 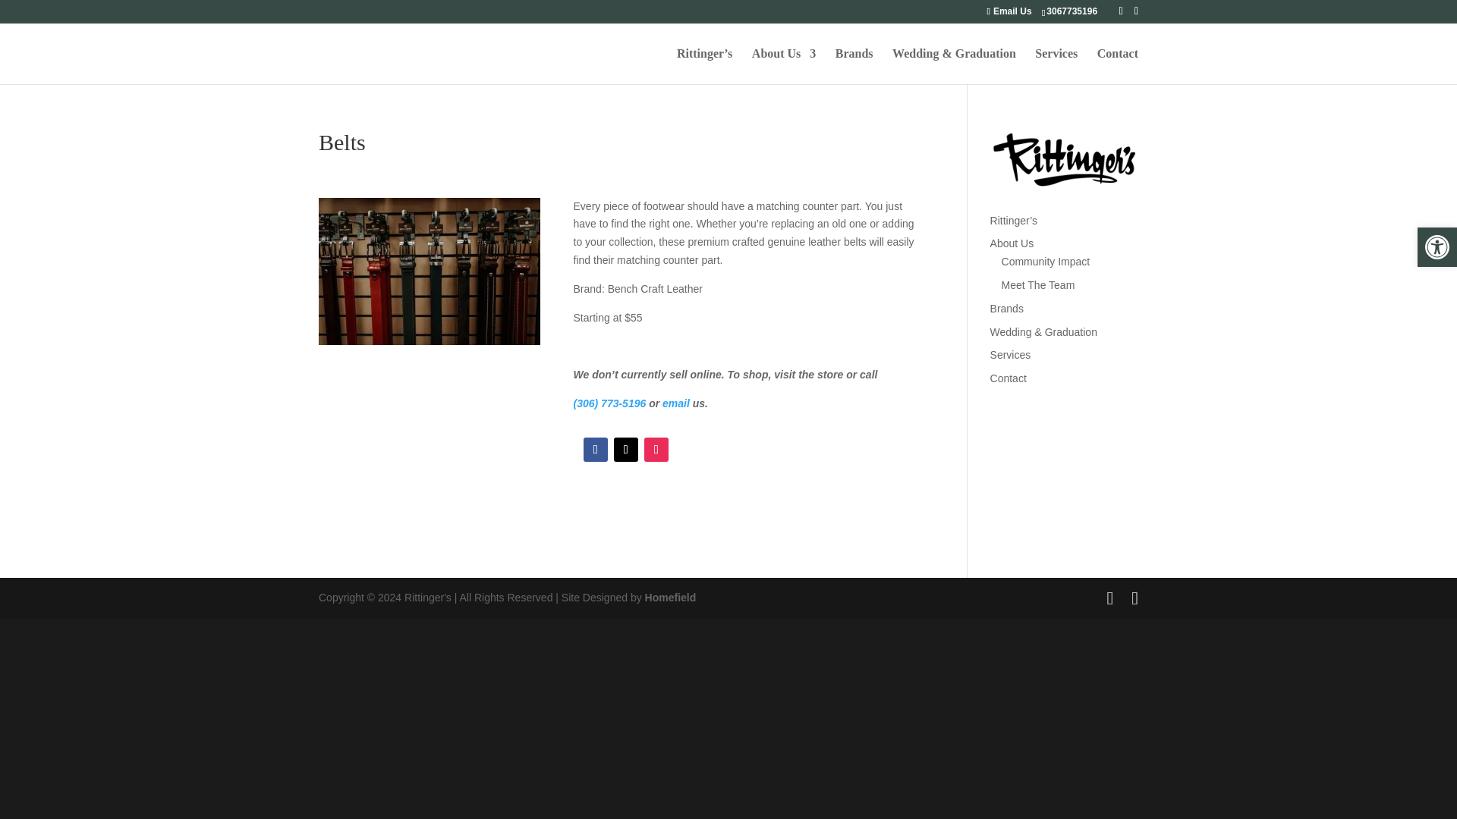 I want to click on Contact, so click(x=1117, y=66).